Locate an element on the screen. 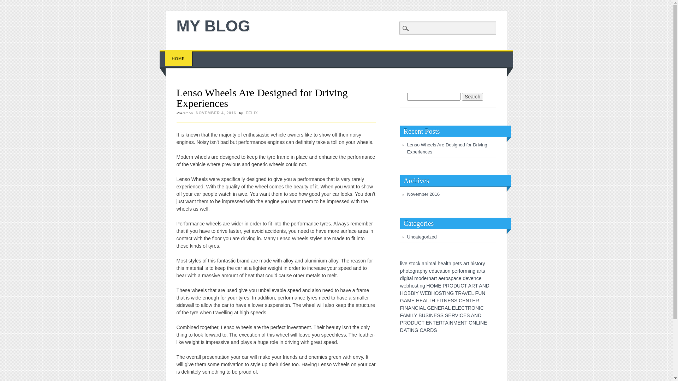 This screenshot has width=678, height=381. I is located at coordinates (410, 330).